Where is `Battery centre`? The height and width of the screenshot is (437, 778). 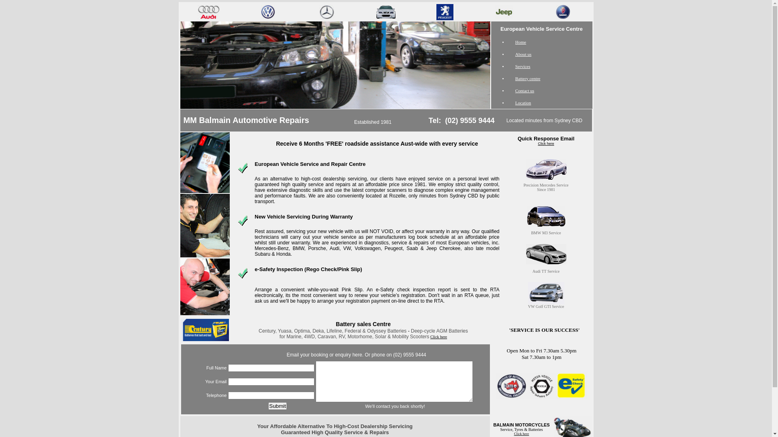
Battery centre is located at coordinates (528, 78).